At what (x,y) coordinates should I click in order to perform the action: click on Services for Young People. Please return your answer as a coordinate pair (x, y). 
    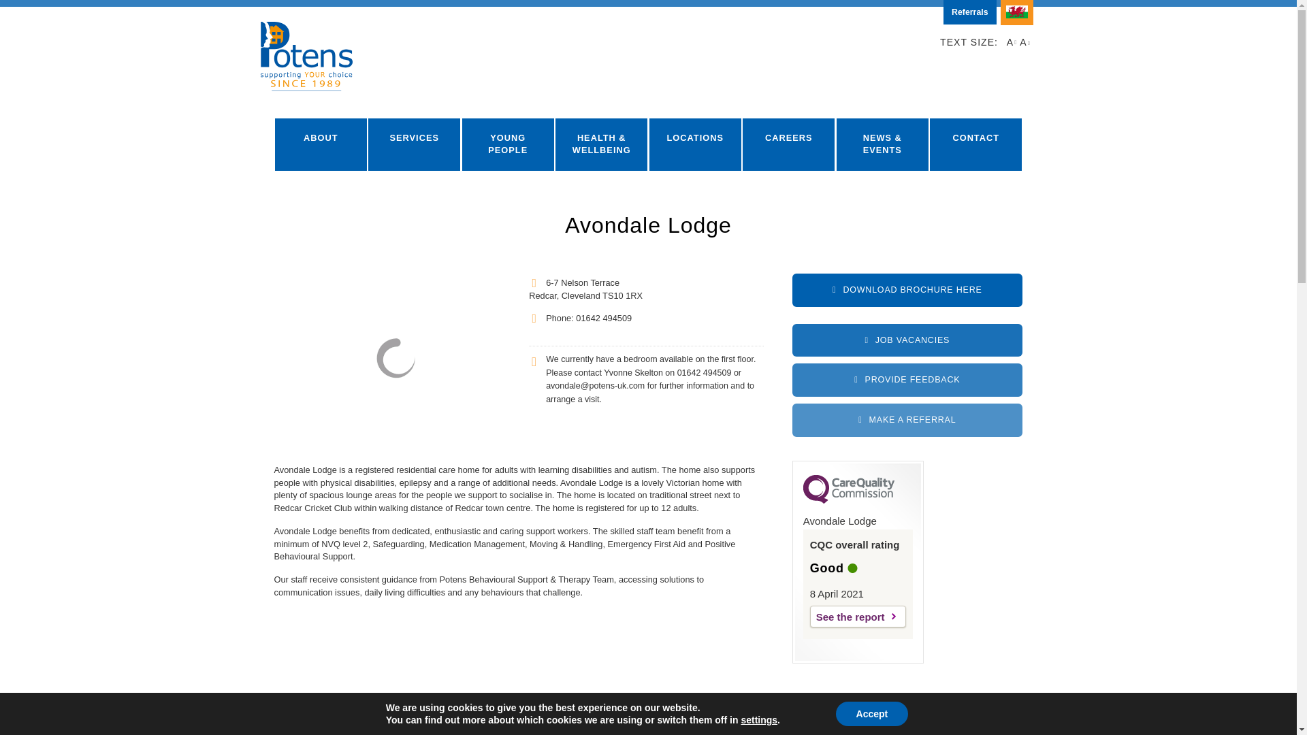
    Looking at the image, I should click on (508, 144).